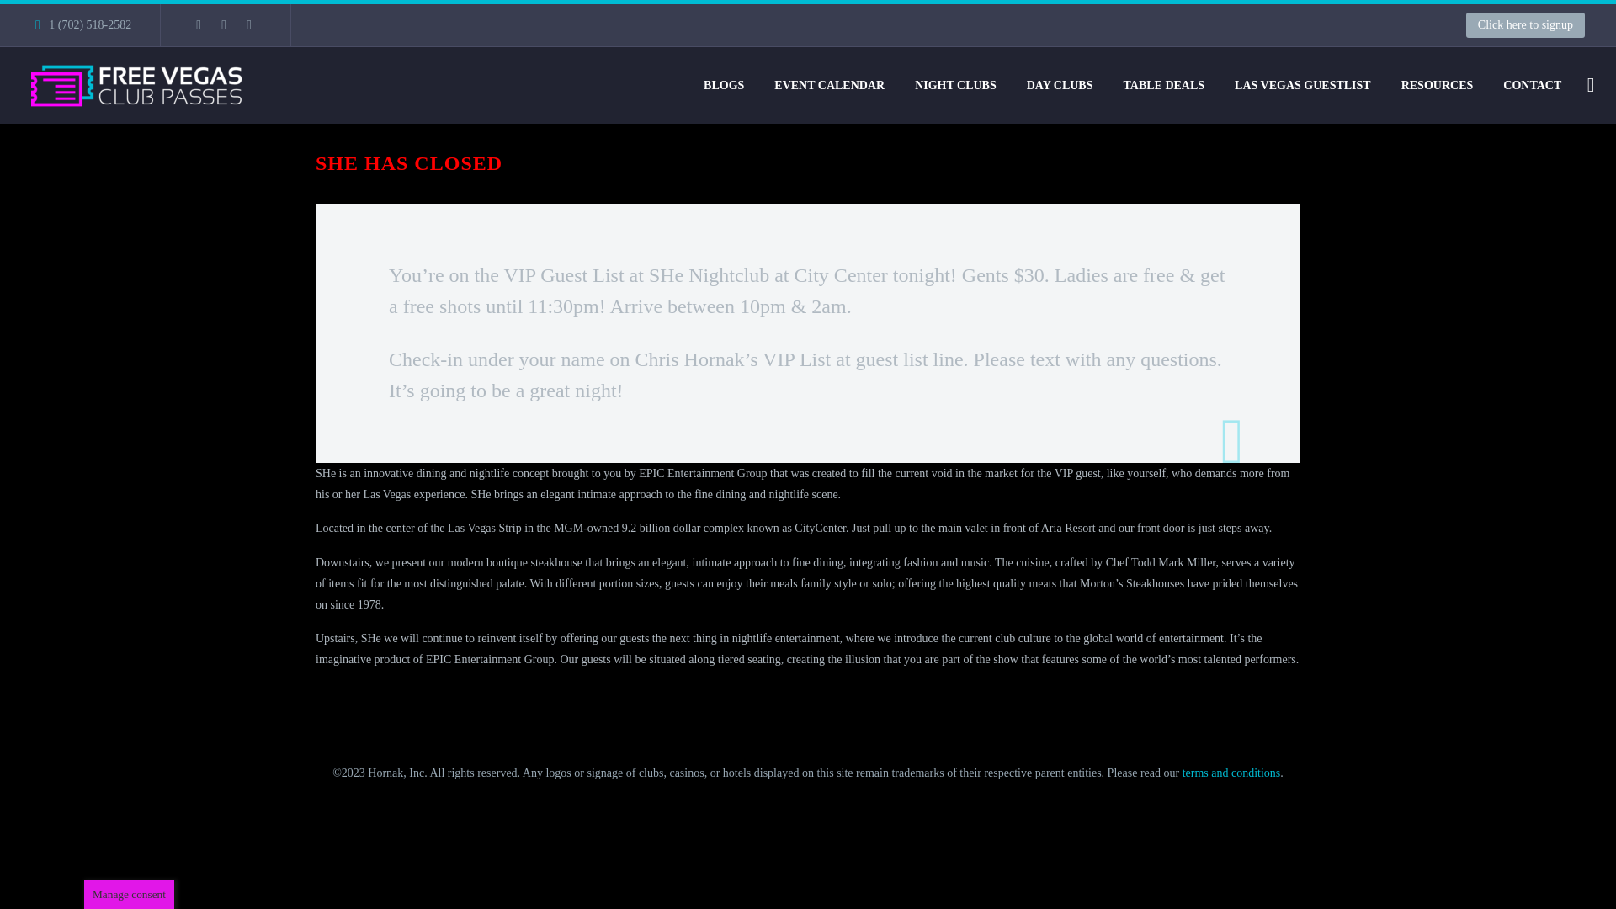  What do you see at coordinates (1302, 85) in the screenshot?
I see `LAS VEGAS GUESTLIST` at bounding box center [1302, 85].